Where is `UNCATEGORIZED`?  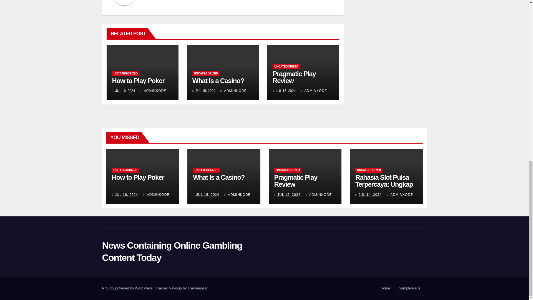
UNCATEGORIZED is located at coordinates (206, 73).